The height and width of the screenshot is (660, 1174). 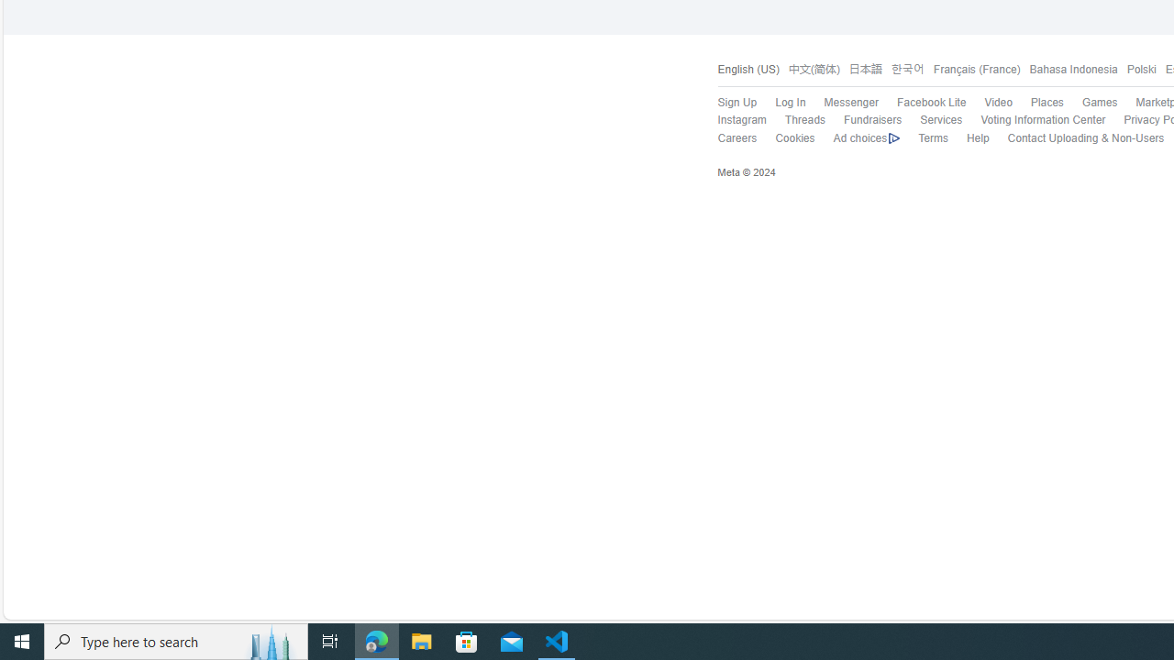 I want to click on Instagram, so click(x=741, y=119).